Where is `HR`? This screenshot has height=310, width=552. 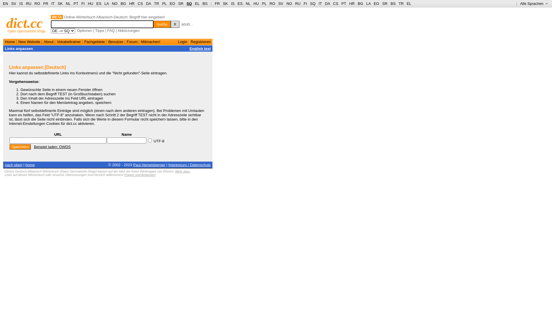 HR is located at coordinates (352, 3).